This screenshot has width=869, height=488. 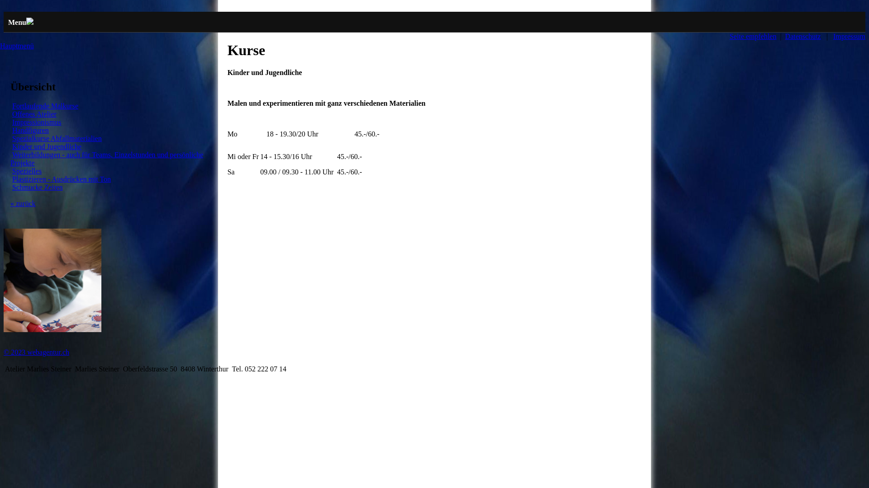 What do you see at coordinates (47, 146) in the screenshot?
I see `Kinder und Jugendliche` at bounding box center [47, 146].